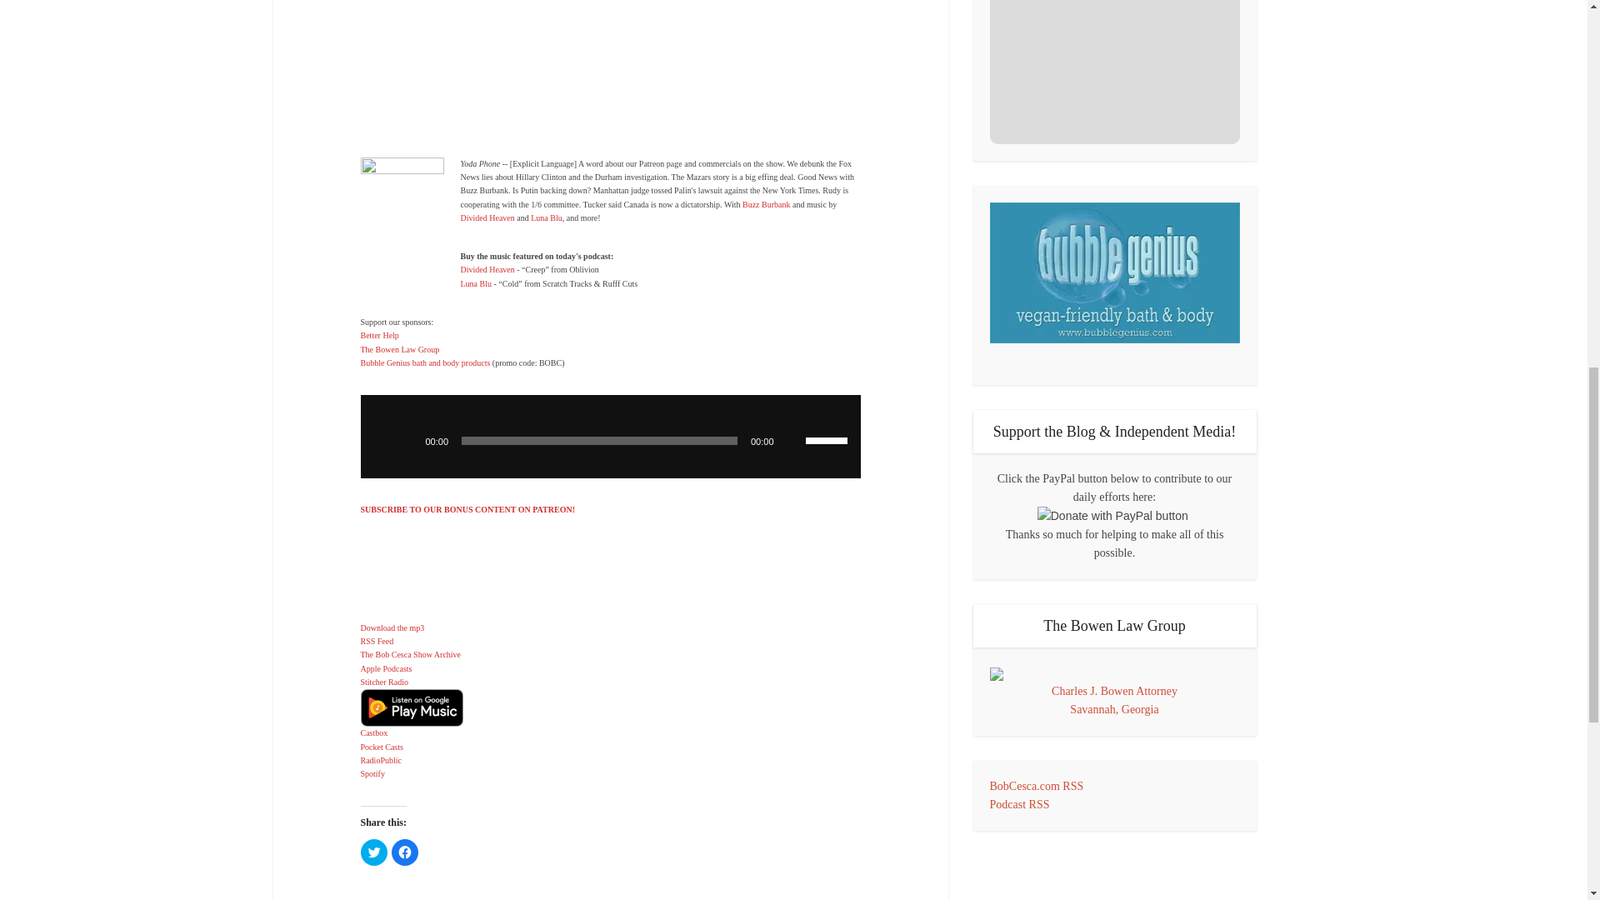 The image size is (1600, 900). Describe the element at coordinates (410, 653) in the screenshot. I see `The Bob Cesca Show Archive` at that location.